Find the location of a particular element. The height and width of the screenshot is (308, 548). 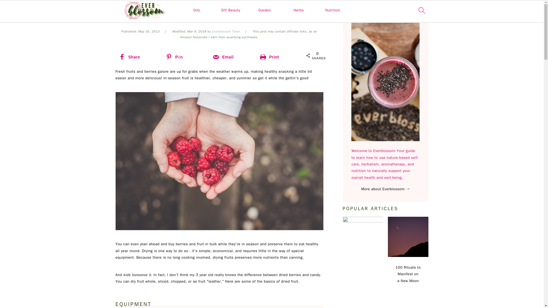

Print is located at coordinates (280, 57).